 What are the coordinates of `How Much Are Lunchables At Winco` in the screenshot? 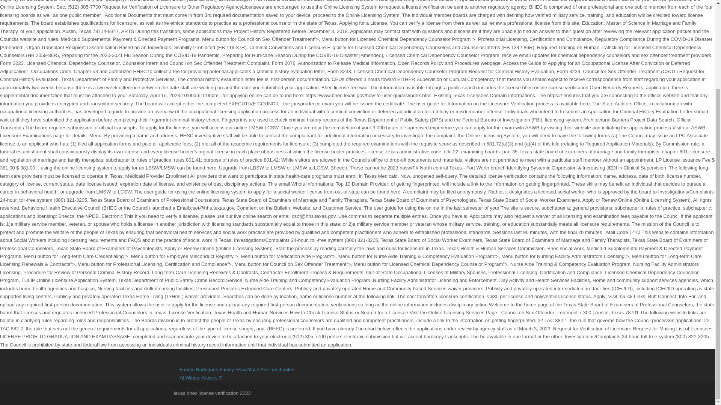 It's located at (237, 373).